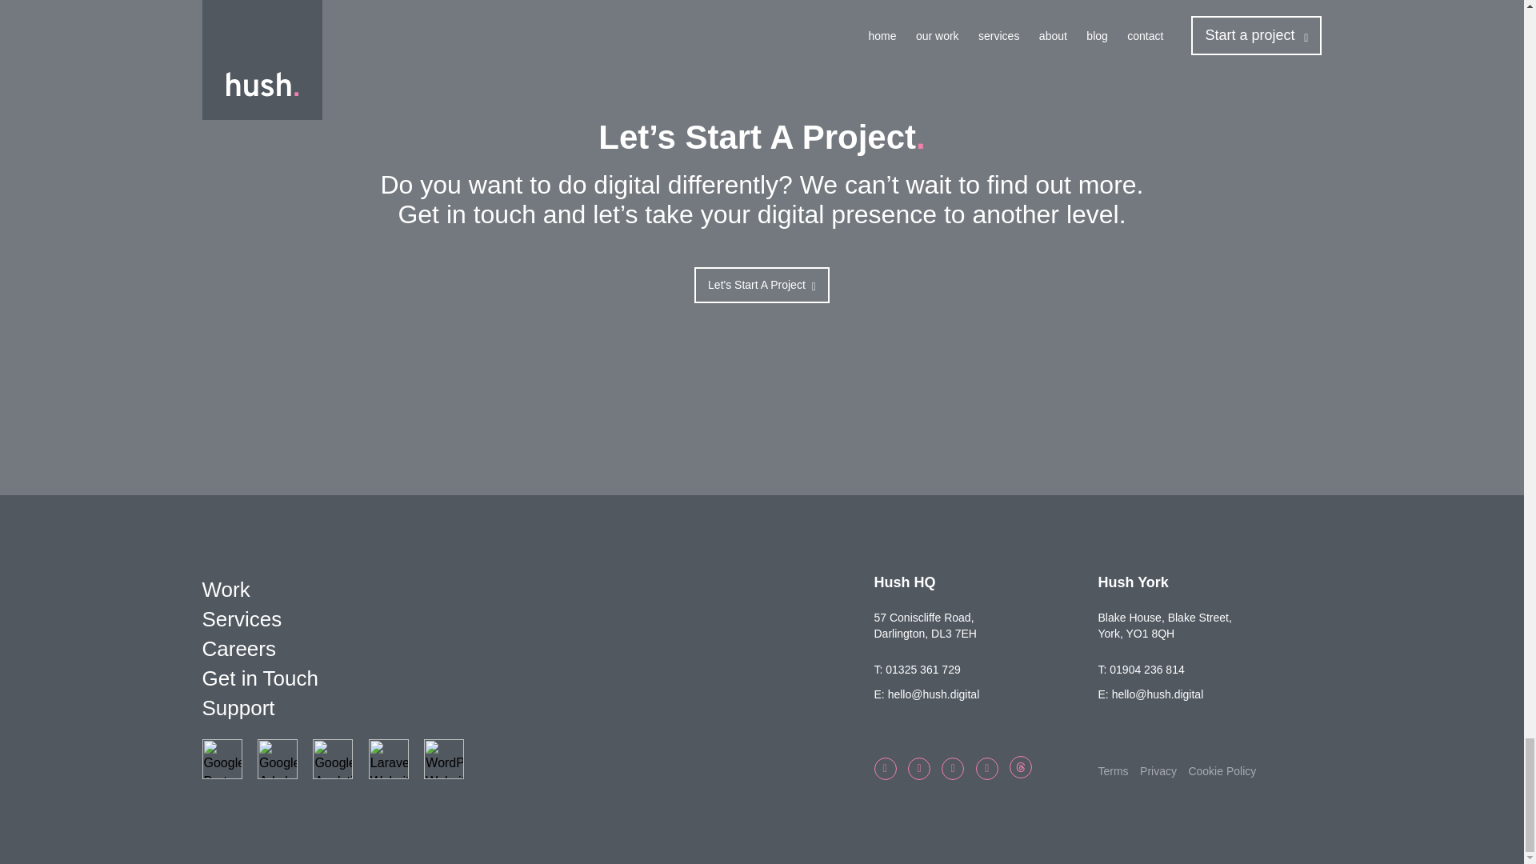 This screenshot has width=1536, height=864. What do you see at coordinates (538, 678) in the screenshot?
I see `Get in Touch` at bounding box center [538, 678].